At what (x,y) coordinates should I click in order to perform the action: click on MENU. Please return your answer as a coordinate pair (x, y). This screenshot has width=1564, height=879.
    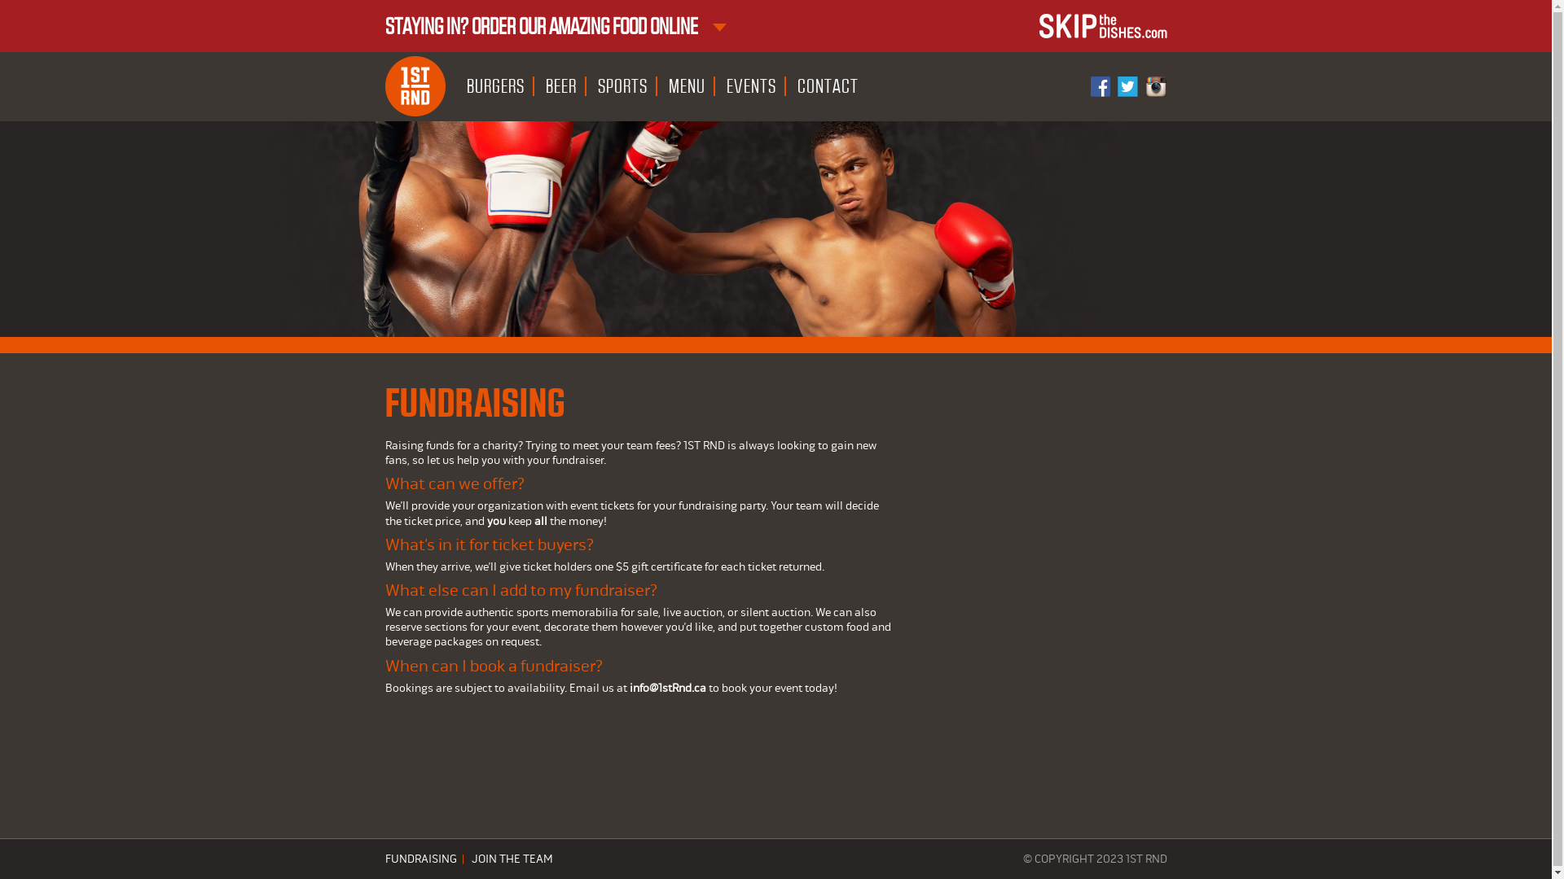
    Looking at the image, I should click on (688, 86).